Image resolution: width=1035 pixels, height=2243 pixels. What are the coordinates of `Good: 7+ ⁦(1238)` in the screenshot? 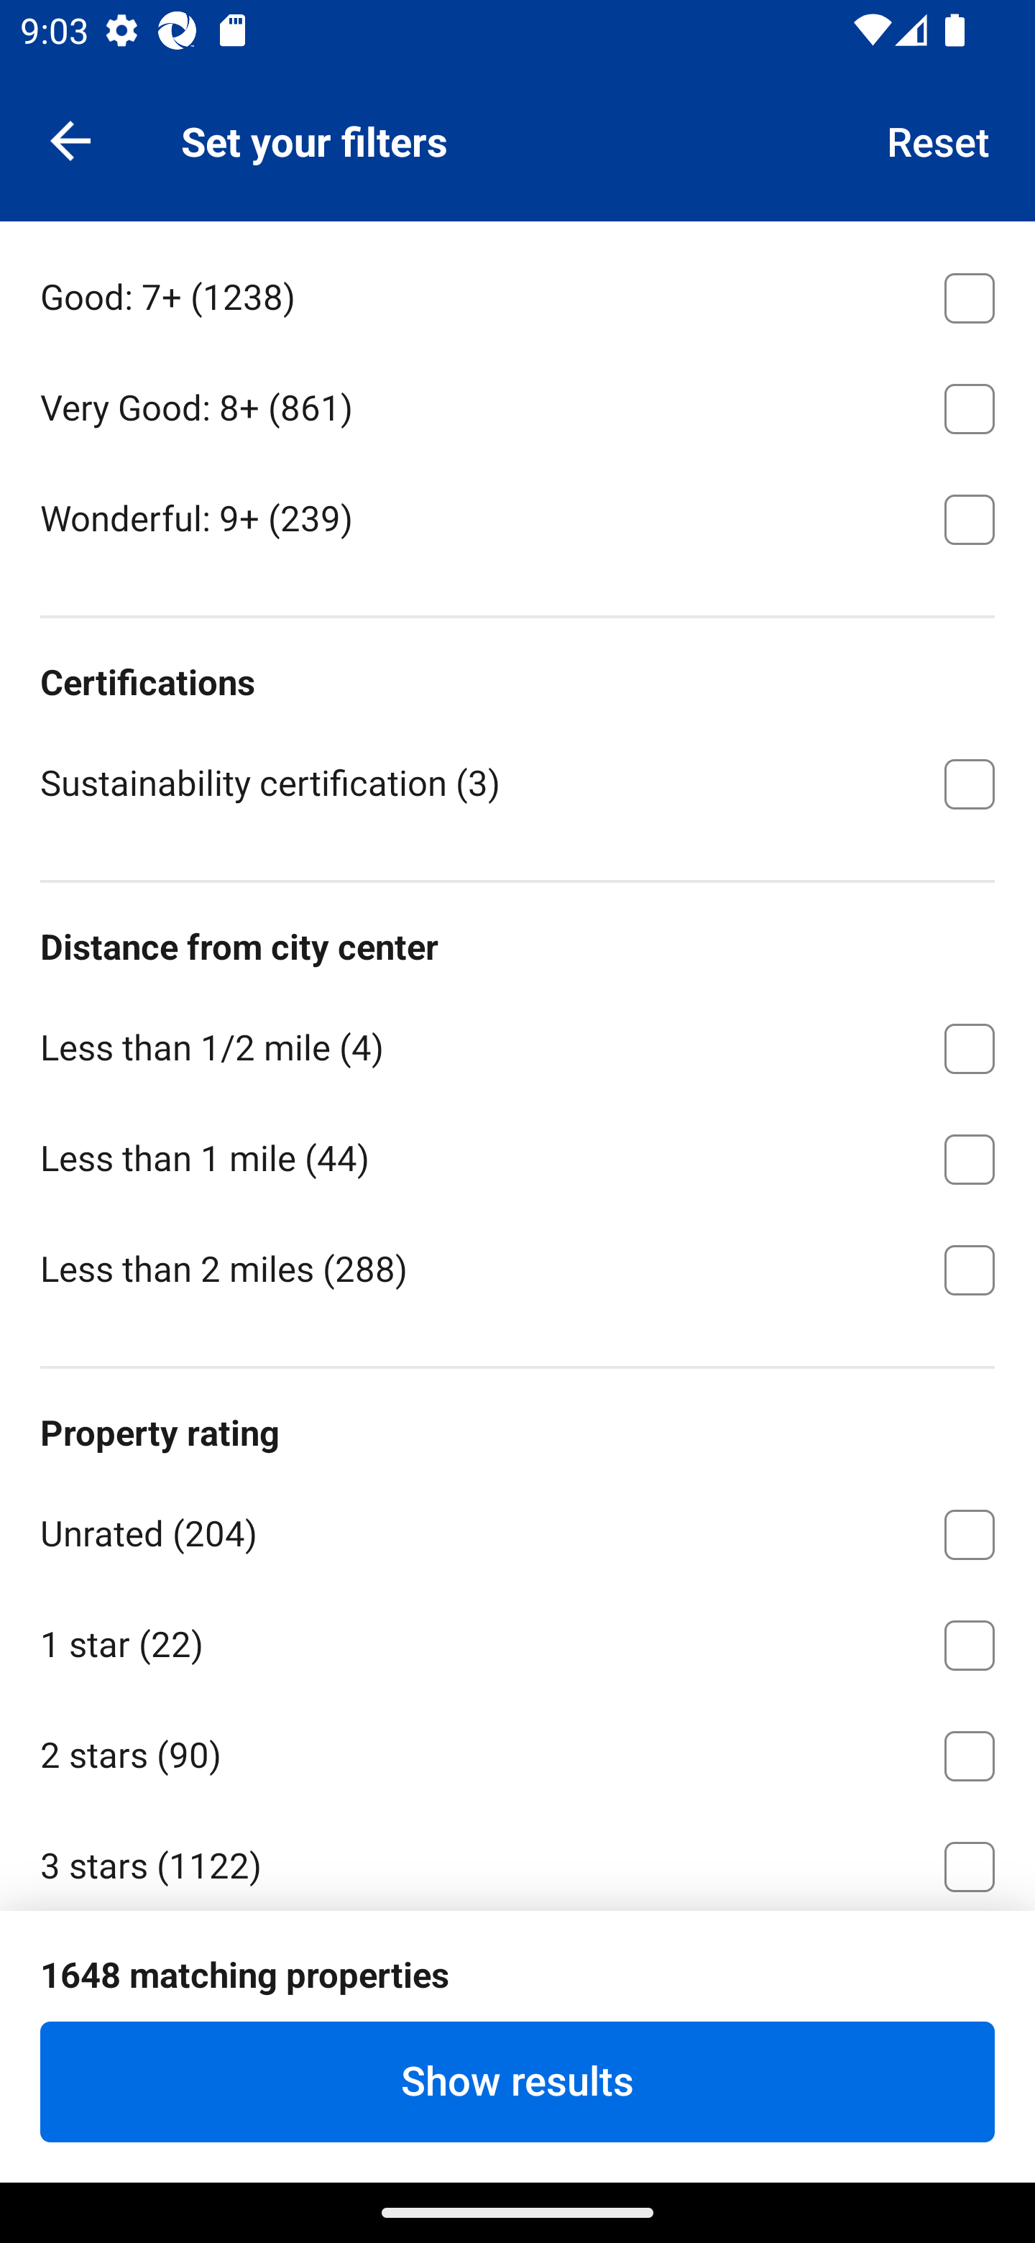 It's located at (517, 292).